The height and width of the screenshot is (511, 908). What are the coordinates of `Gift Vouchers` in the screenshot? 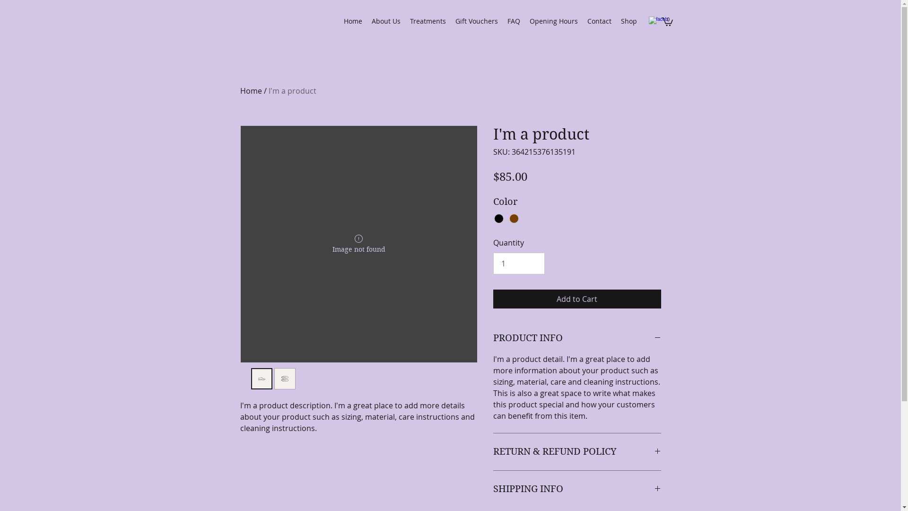 It's located at (476, 21).